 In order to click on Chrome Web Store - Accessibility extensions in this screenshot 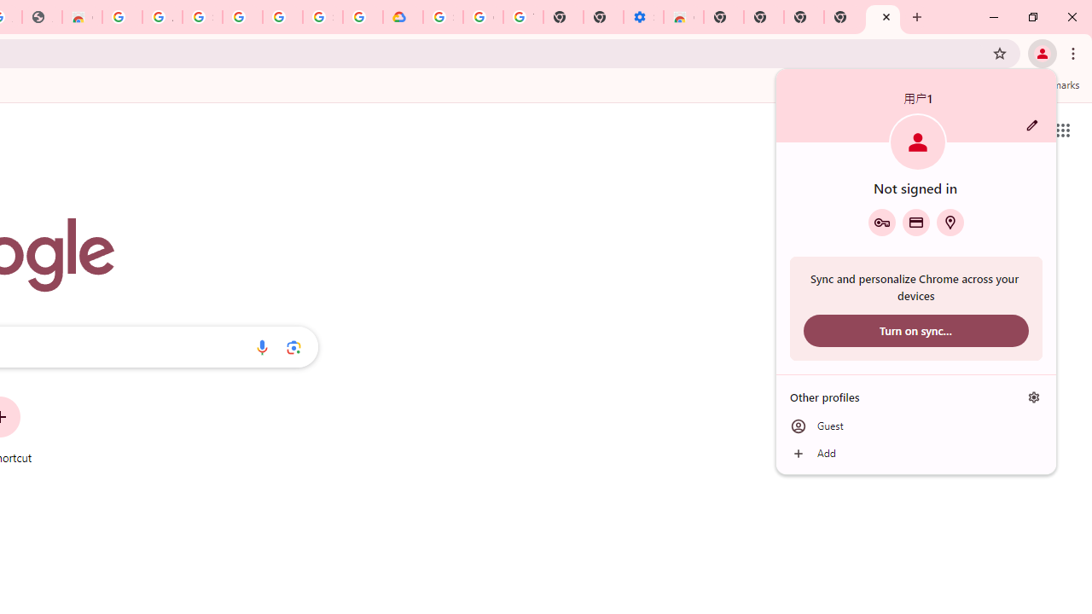, I will do `click(684, 17)`.